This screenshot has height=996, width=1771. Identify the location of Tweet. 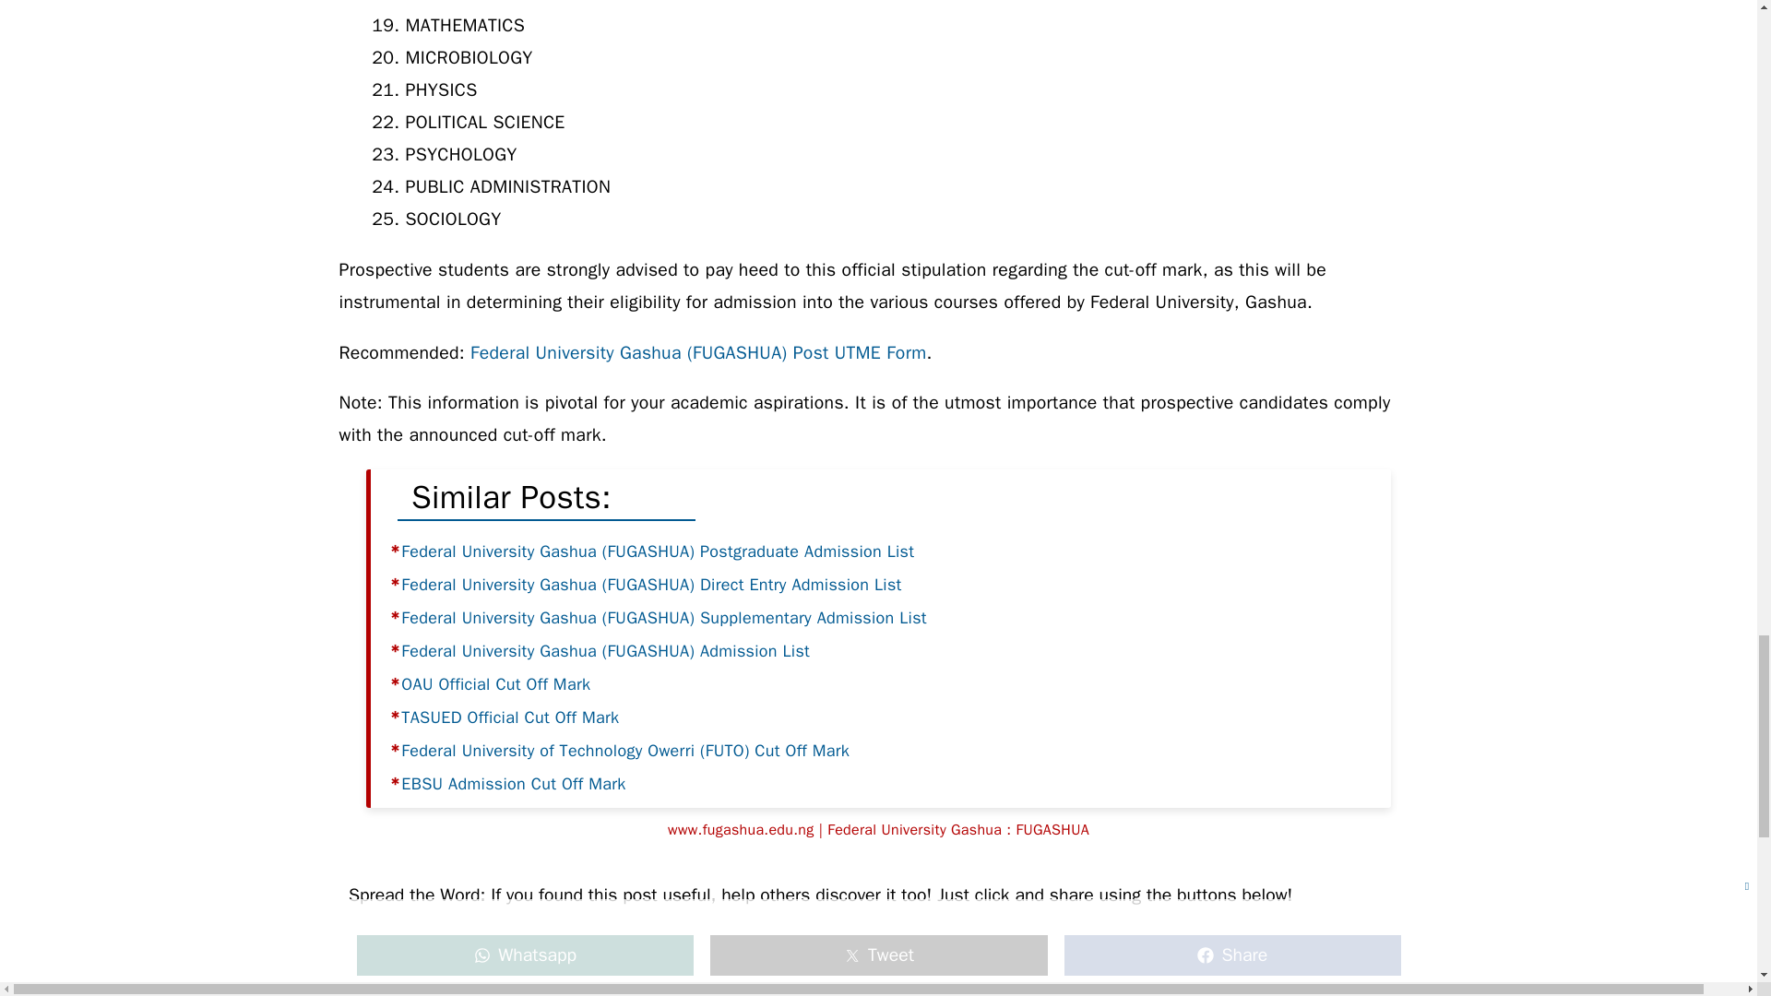
(878, 955).